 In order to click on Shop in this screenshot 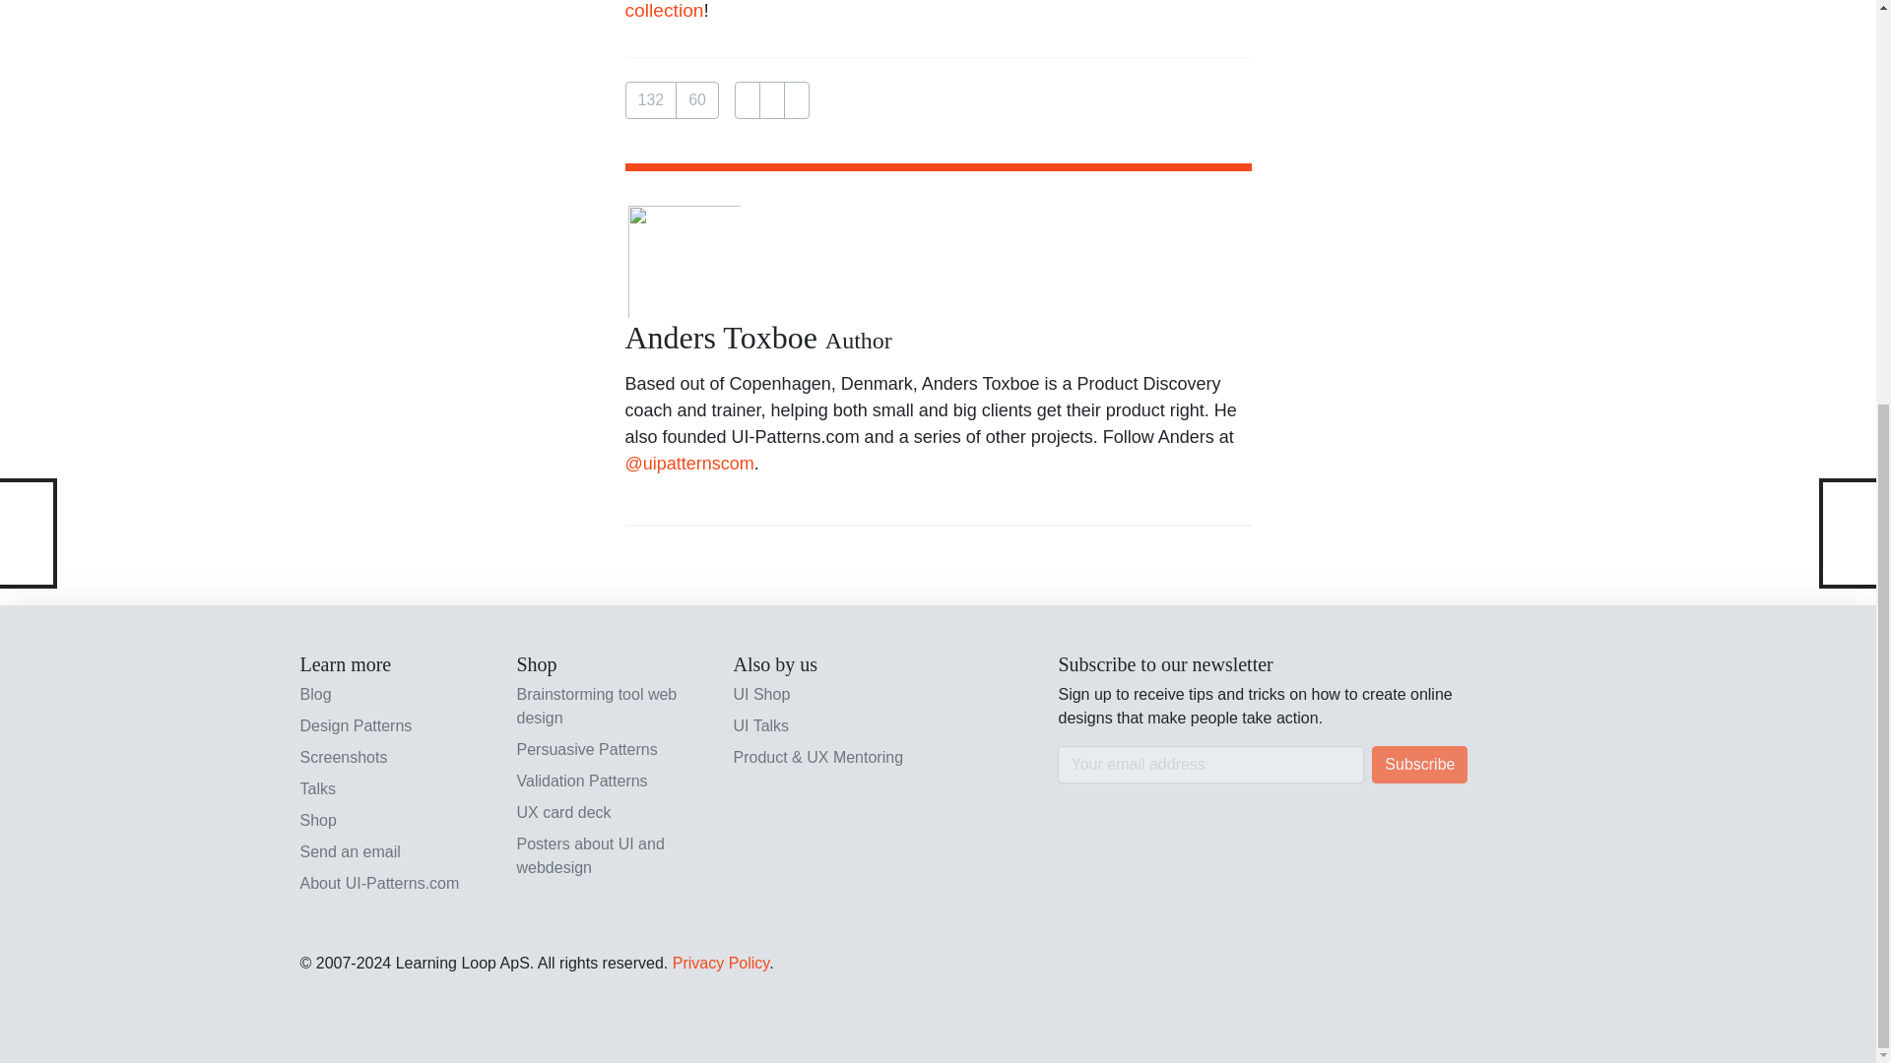, I will do `click(395, 820)`.